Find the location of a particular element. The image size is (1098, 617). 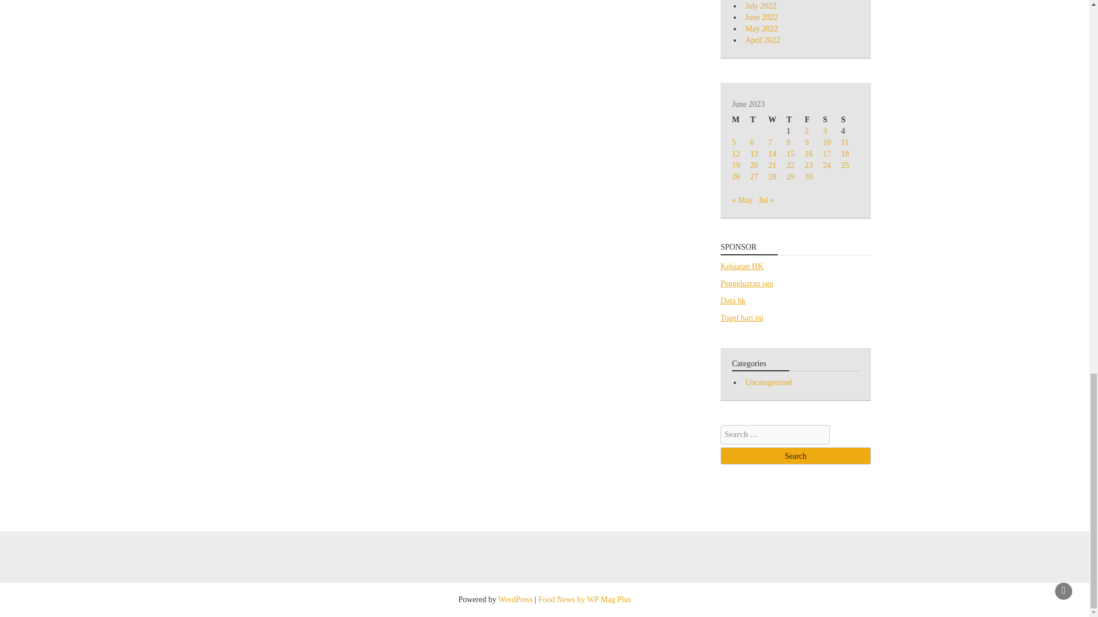

Search is located at coordinates (795, 456).